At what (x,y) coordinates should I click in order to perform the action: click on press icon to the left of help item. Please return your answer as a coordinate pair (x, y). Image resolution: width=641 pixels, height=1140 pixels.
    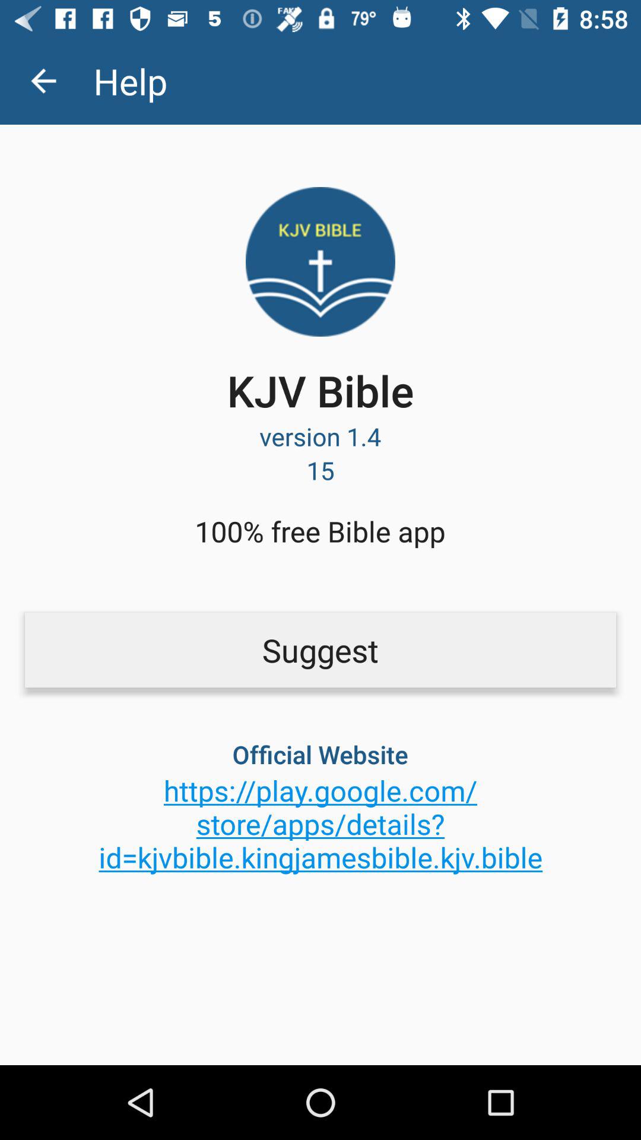
    Looking at the image, I should click on (43, 81).